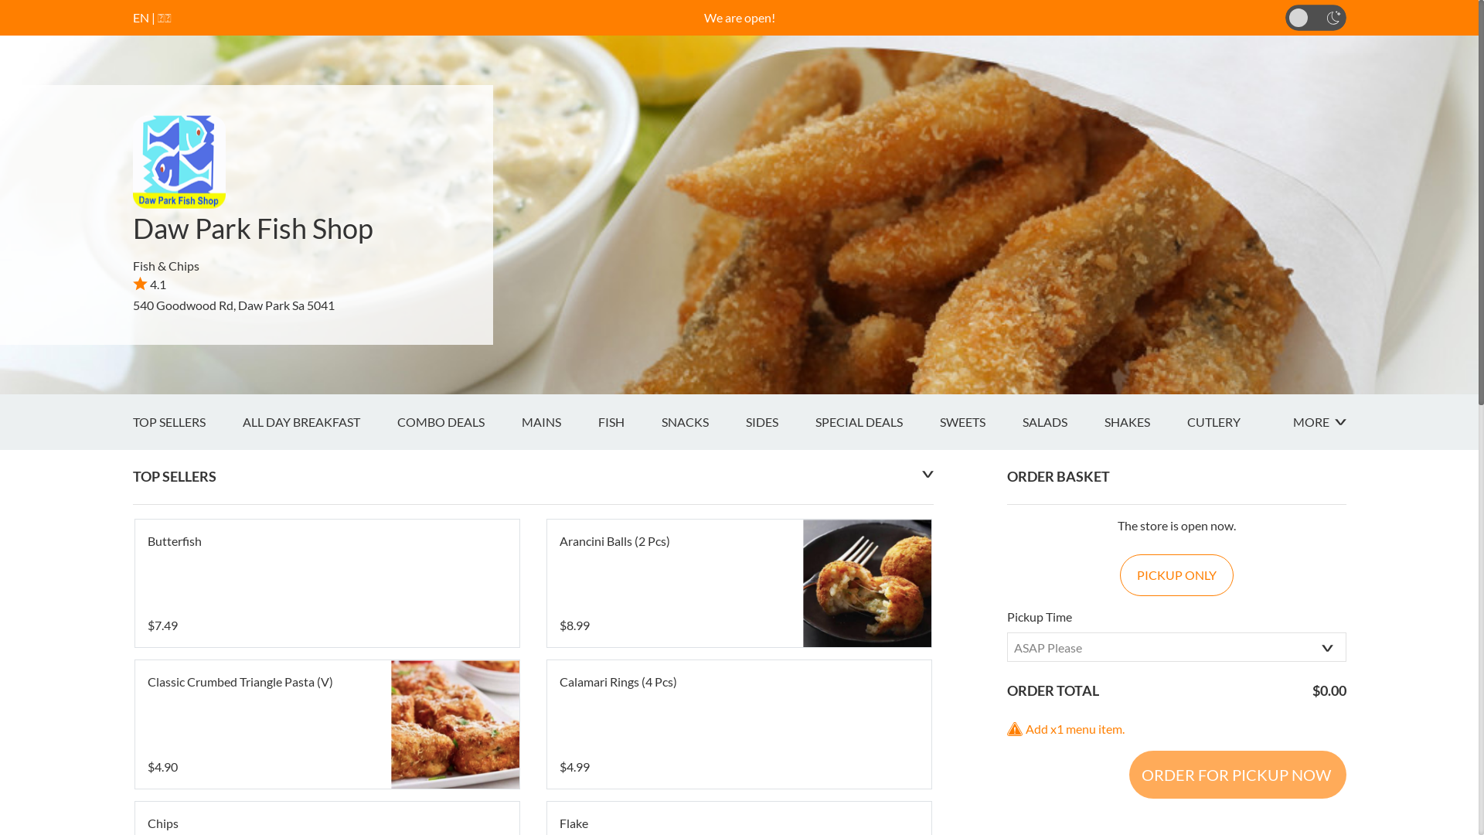 This screenshot has height=835, width=1484. I want to click on SIDES, so click(780, 422).